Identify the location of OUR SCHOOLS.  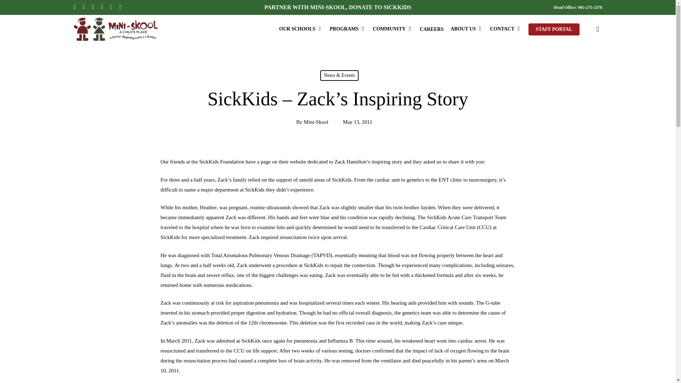
(301, 29).